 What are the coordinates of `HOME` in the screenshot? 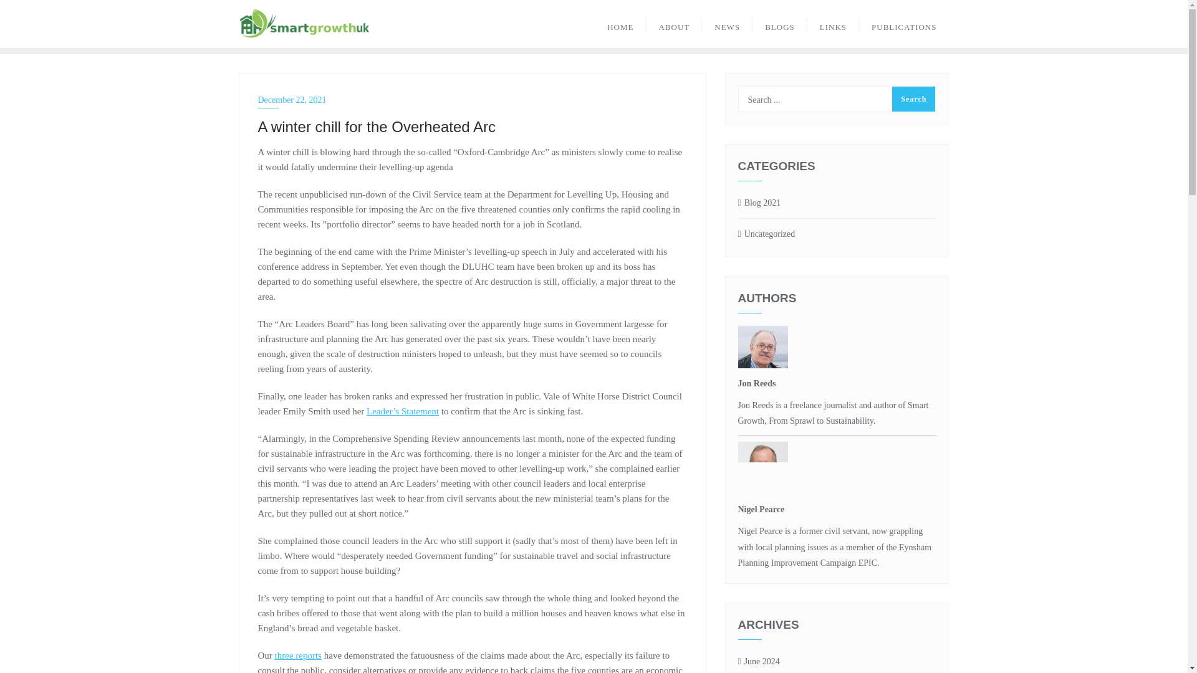 It's located at (620, 24).